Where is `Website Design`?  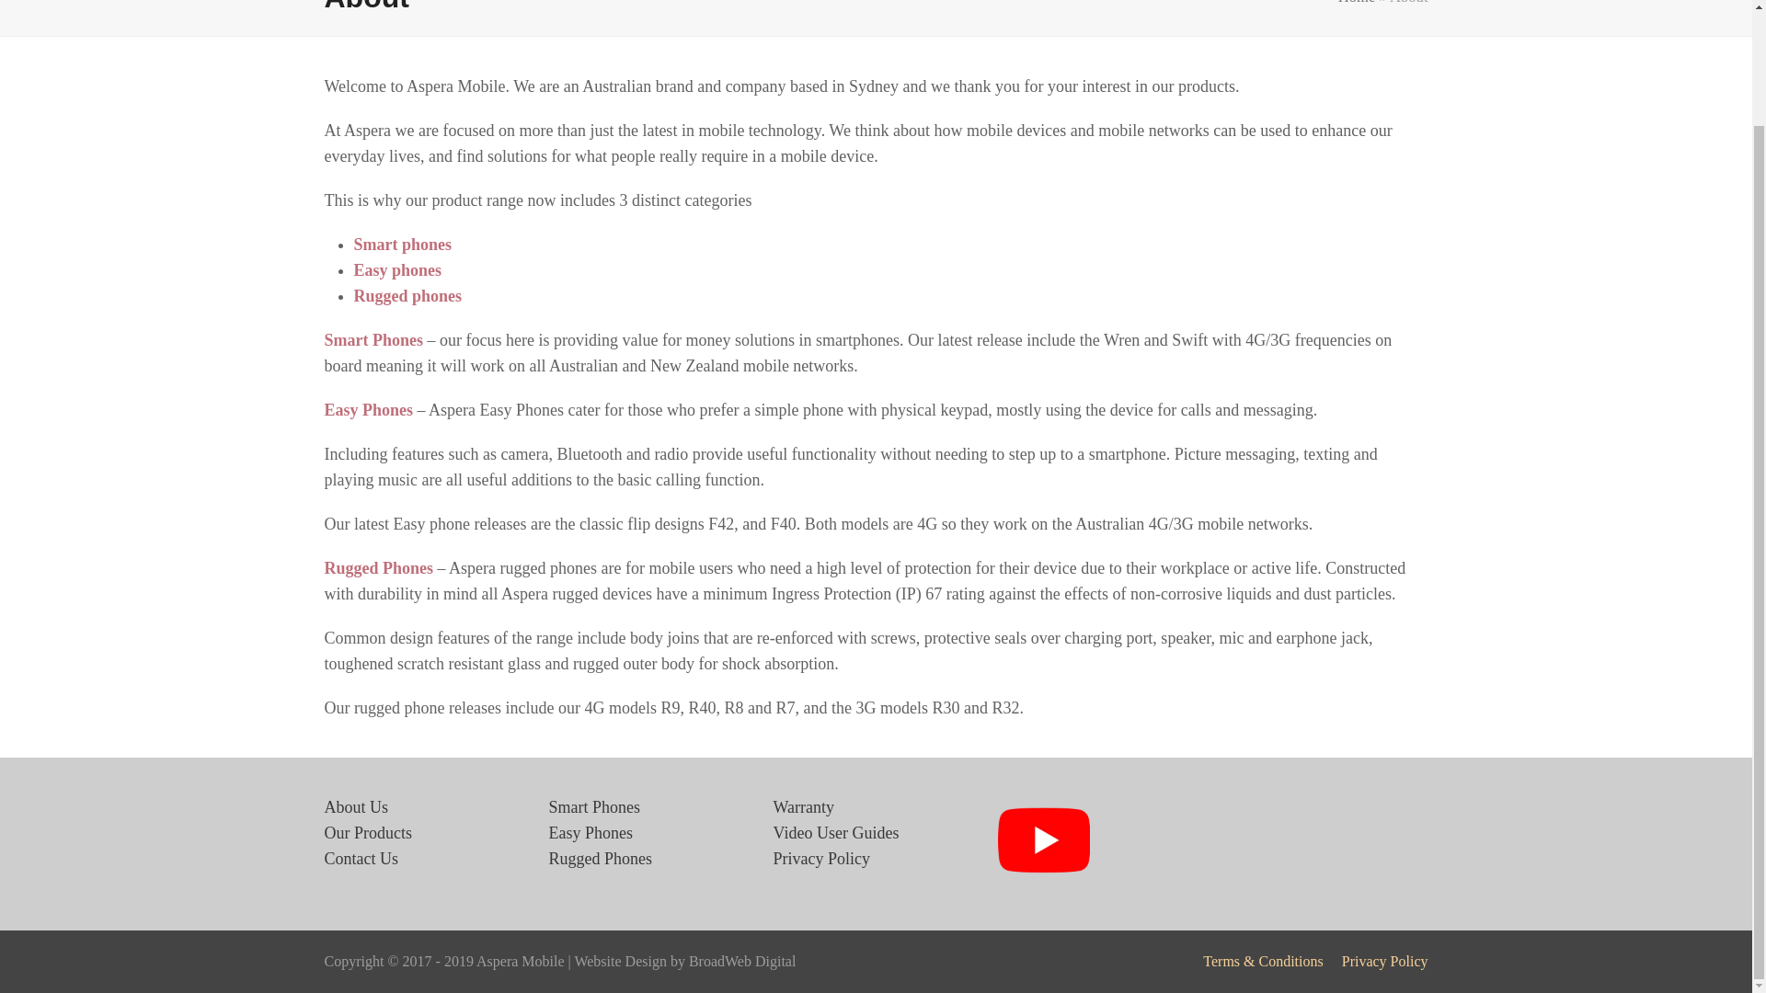 Website Design is located at coordinates (620, 961).